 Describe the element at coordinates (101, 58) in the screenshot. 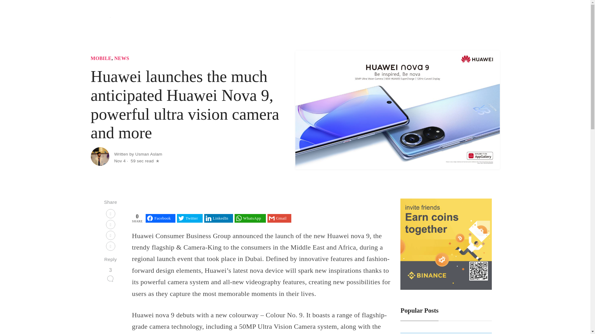

I see `MOBILE` at that location.